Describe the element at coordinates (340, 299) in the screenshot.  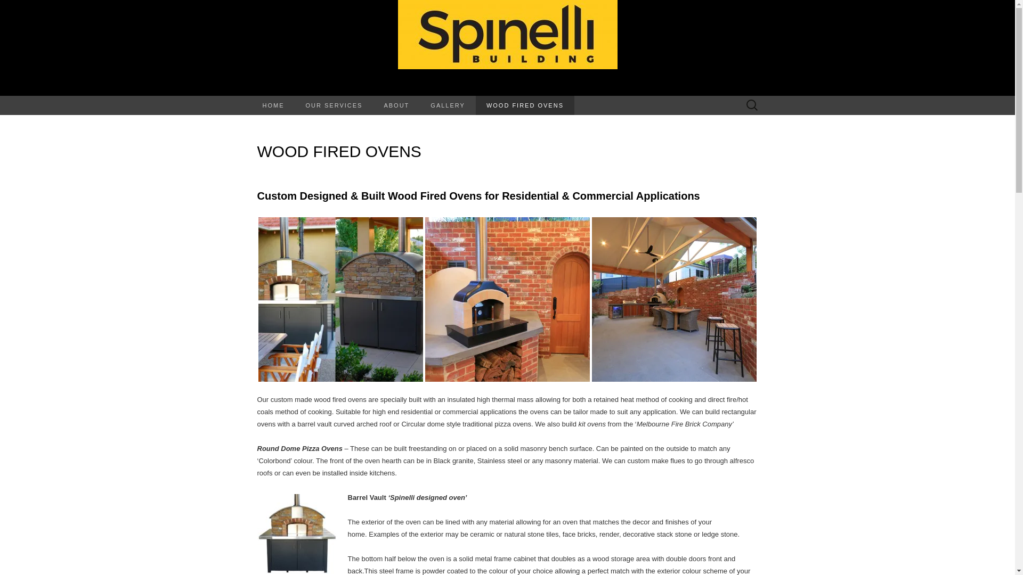
I see `Finished Spinelli Oven` at that location.